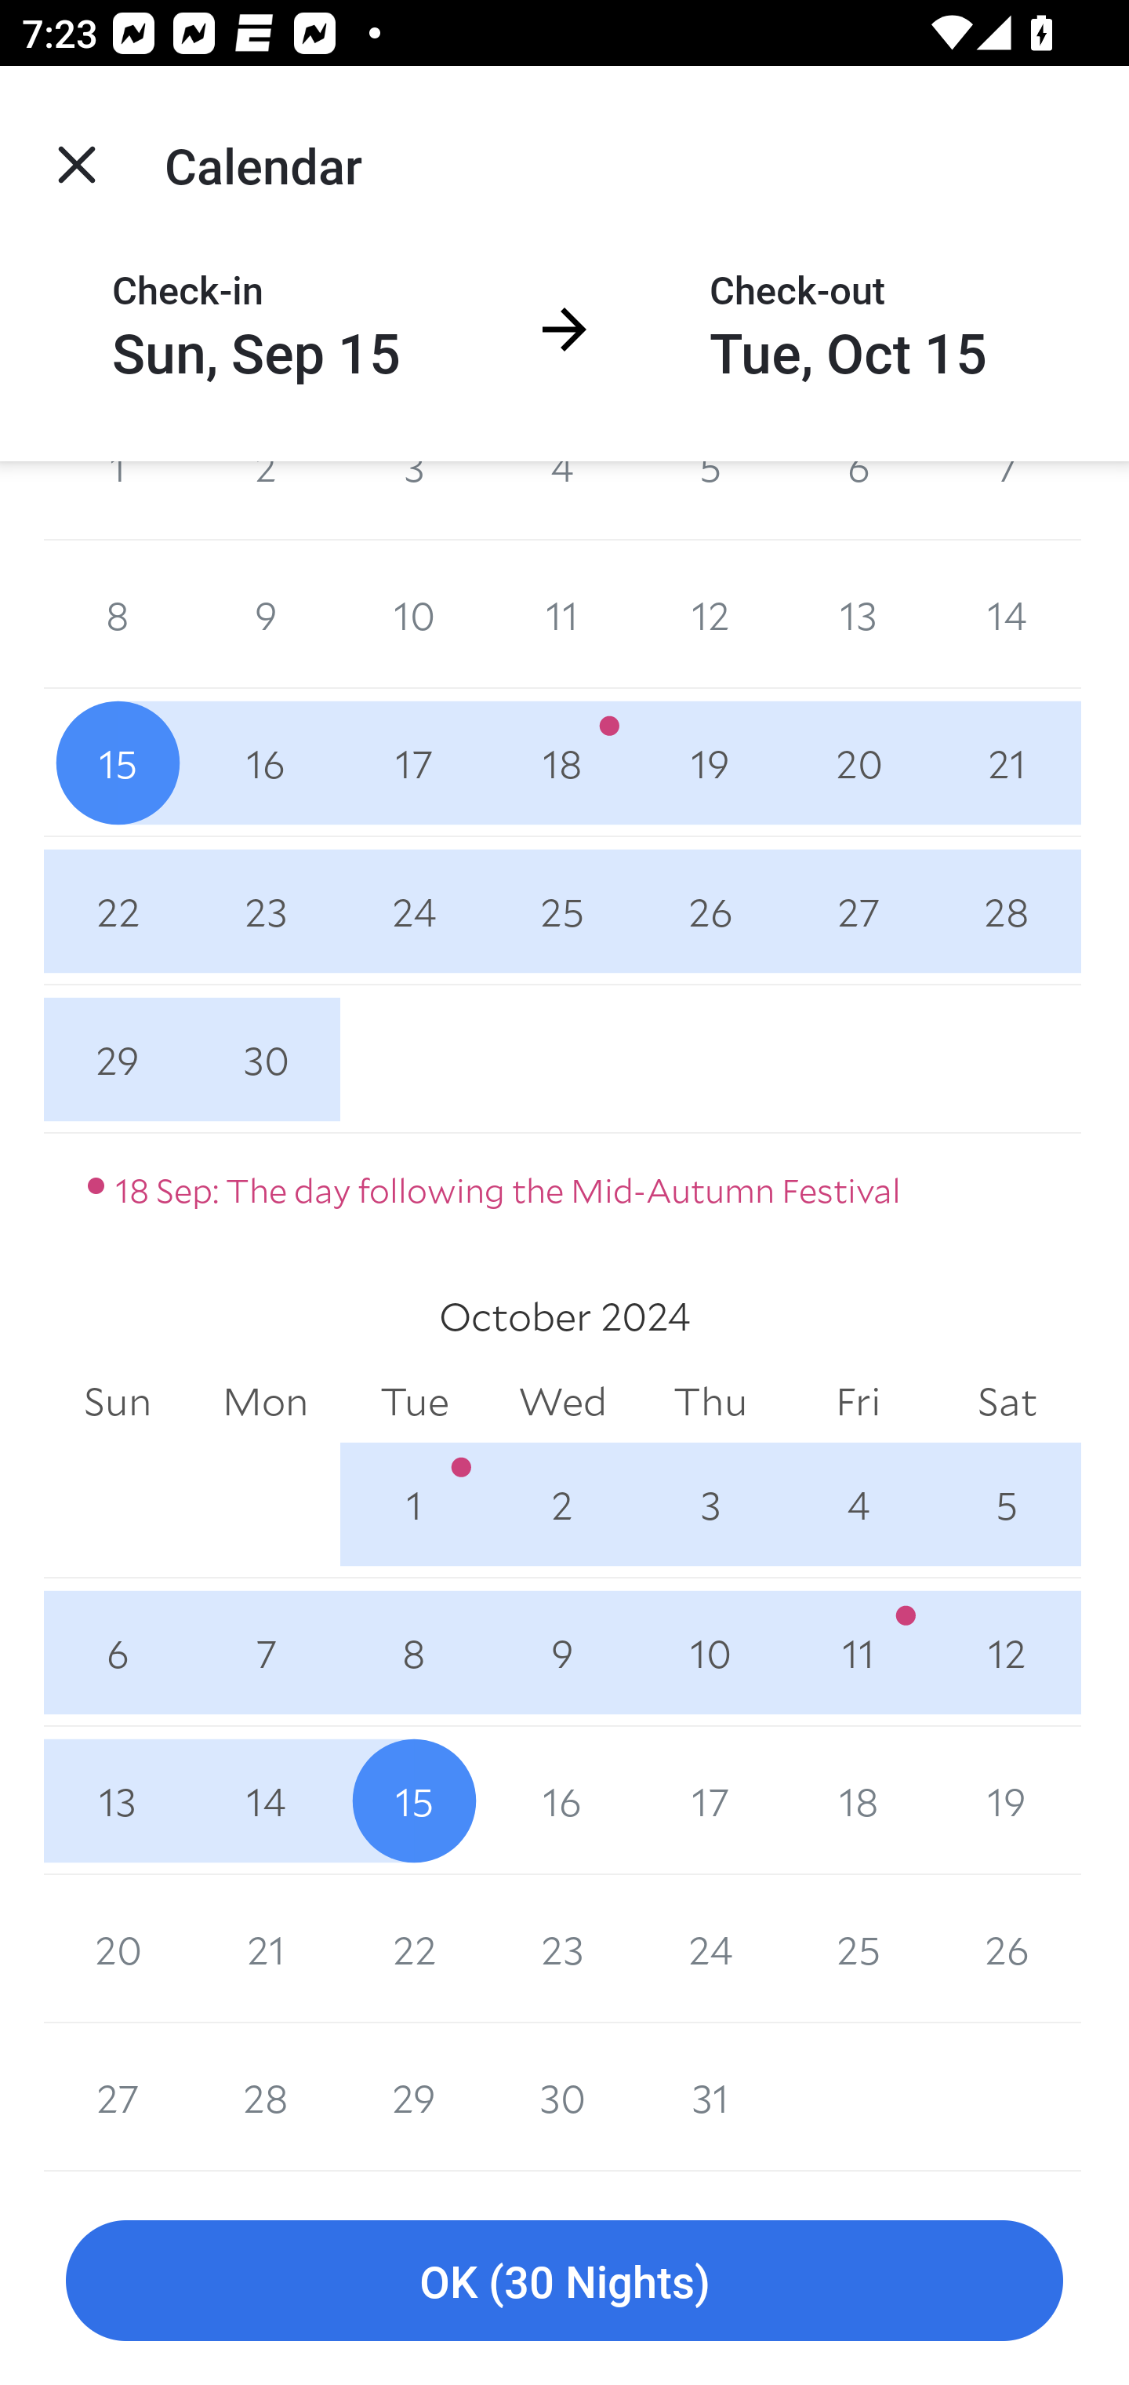 This screenshot has height=2385, width=1129. Describe the element at coordinates (1007, 911) in the screenshot. I see `28 28 September 2024` at that location.